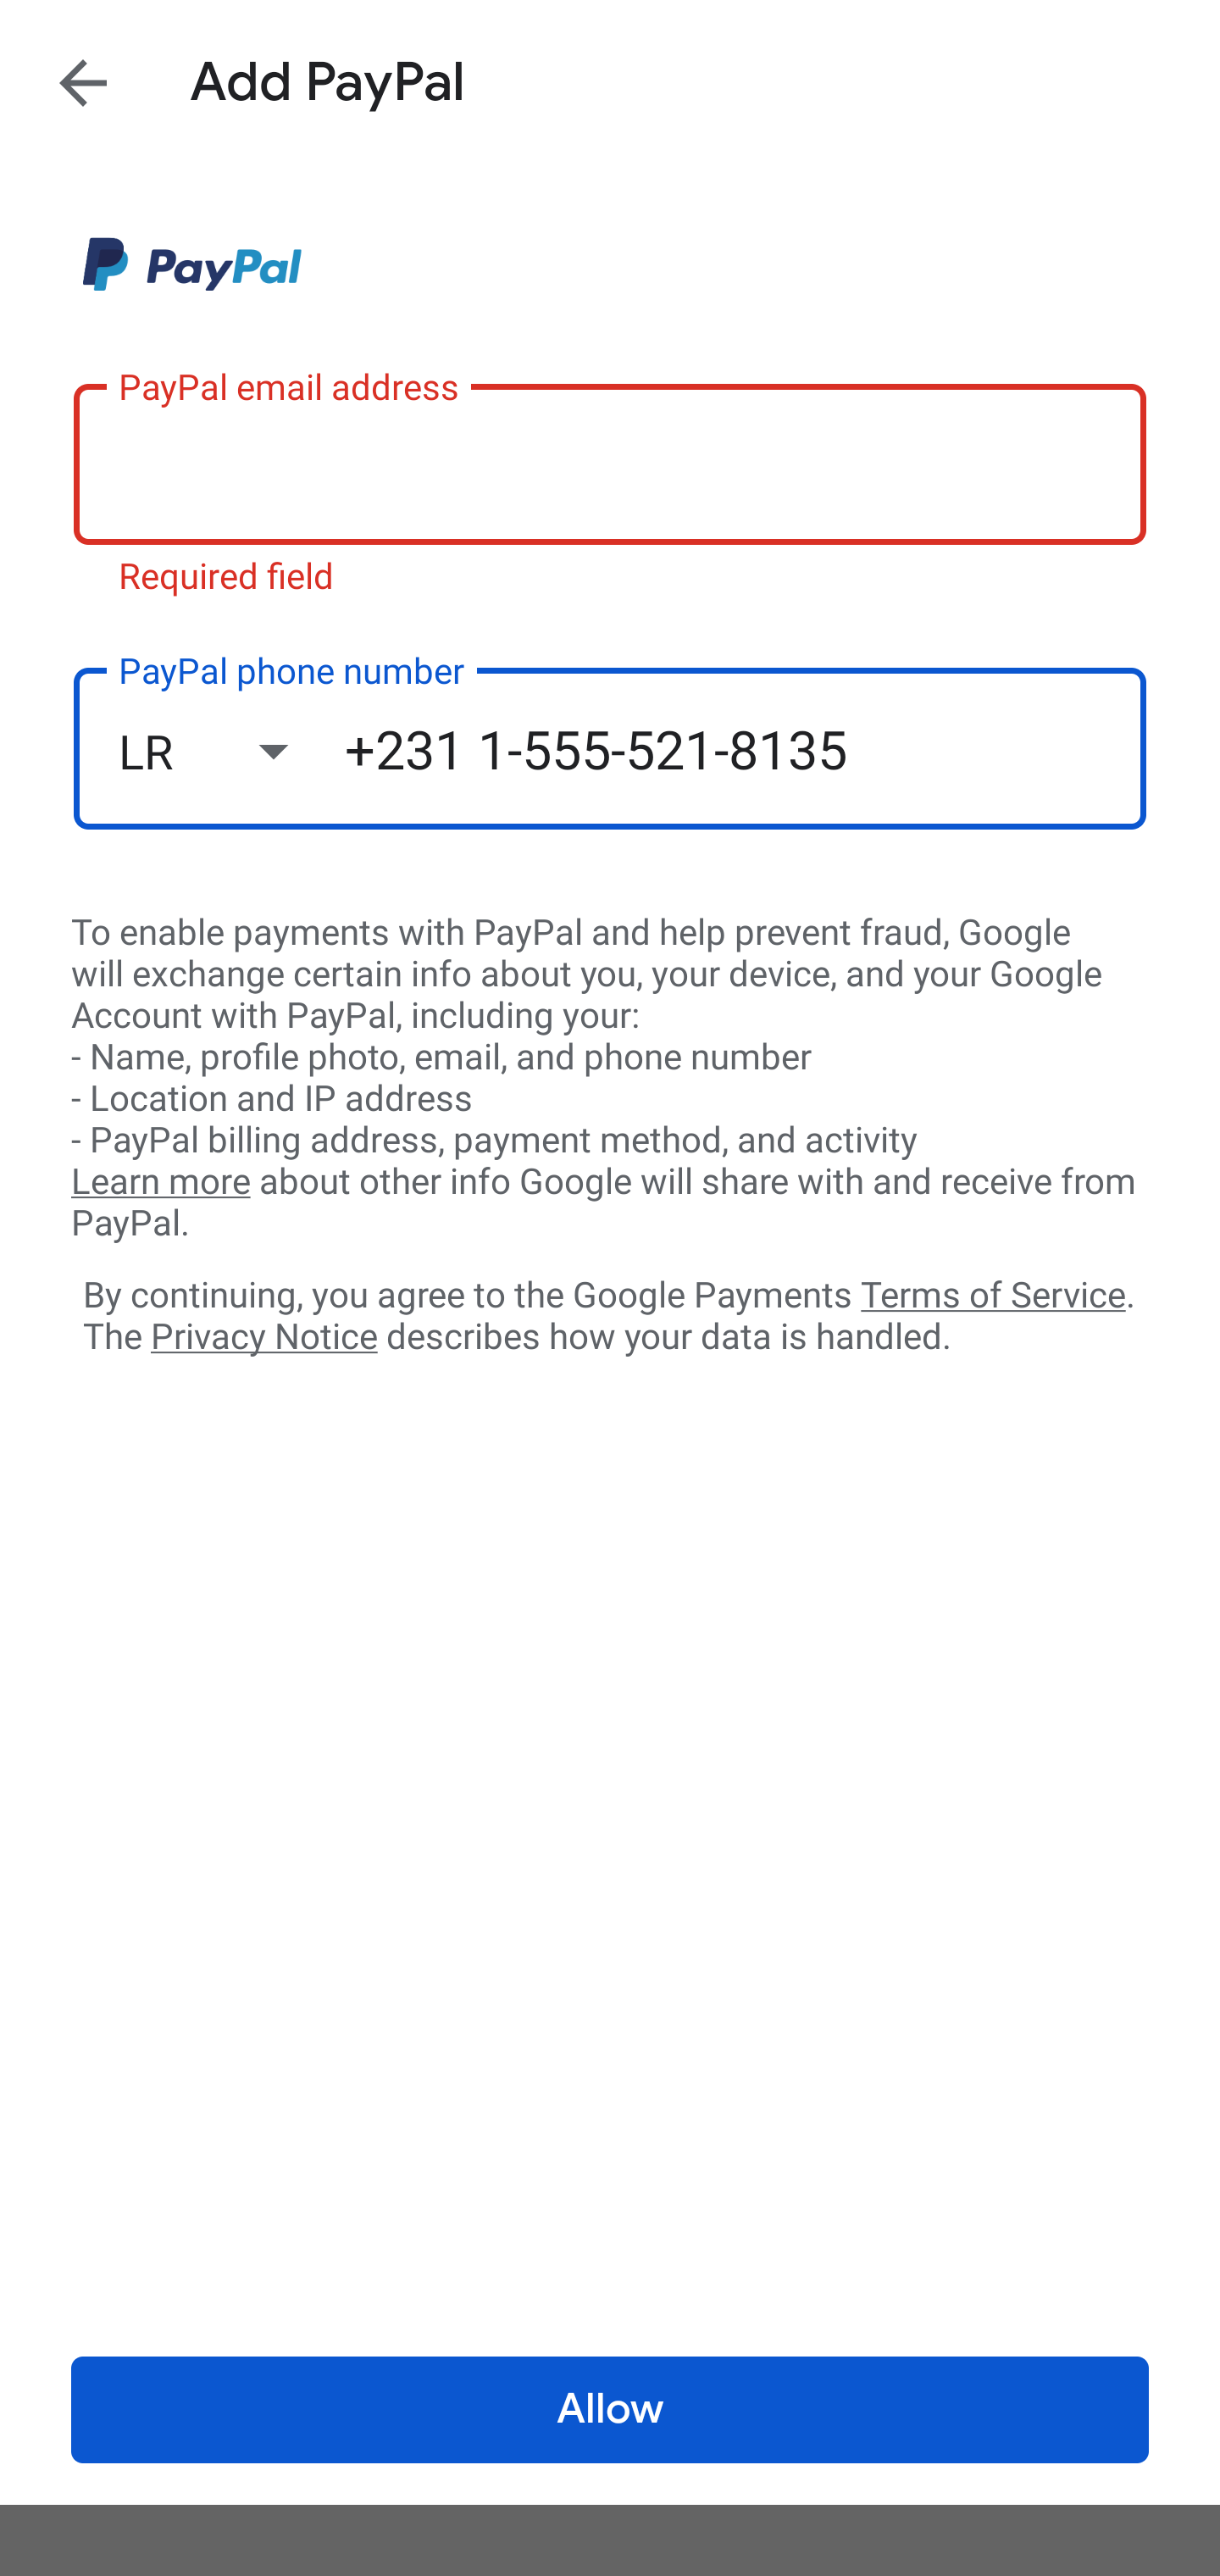  Describe the element at coordinates (263, 1338) in the screenshot. I see `Privacy Notice` at that location.